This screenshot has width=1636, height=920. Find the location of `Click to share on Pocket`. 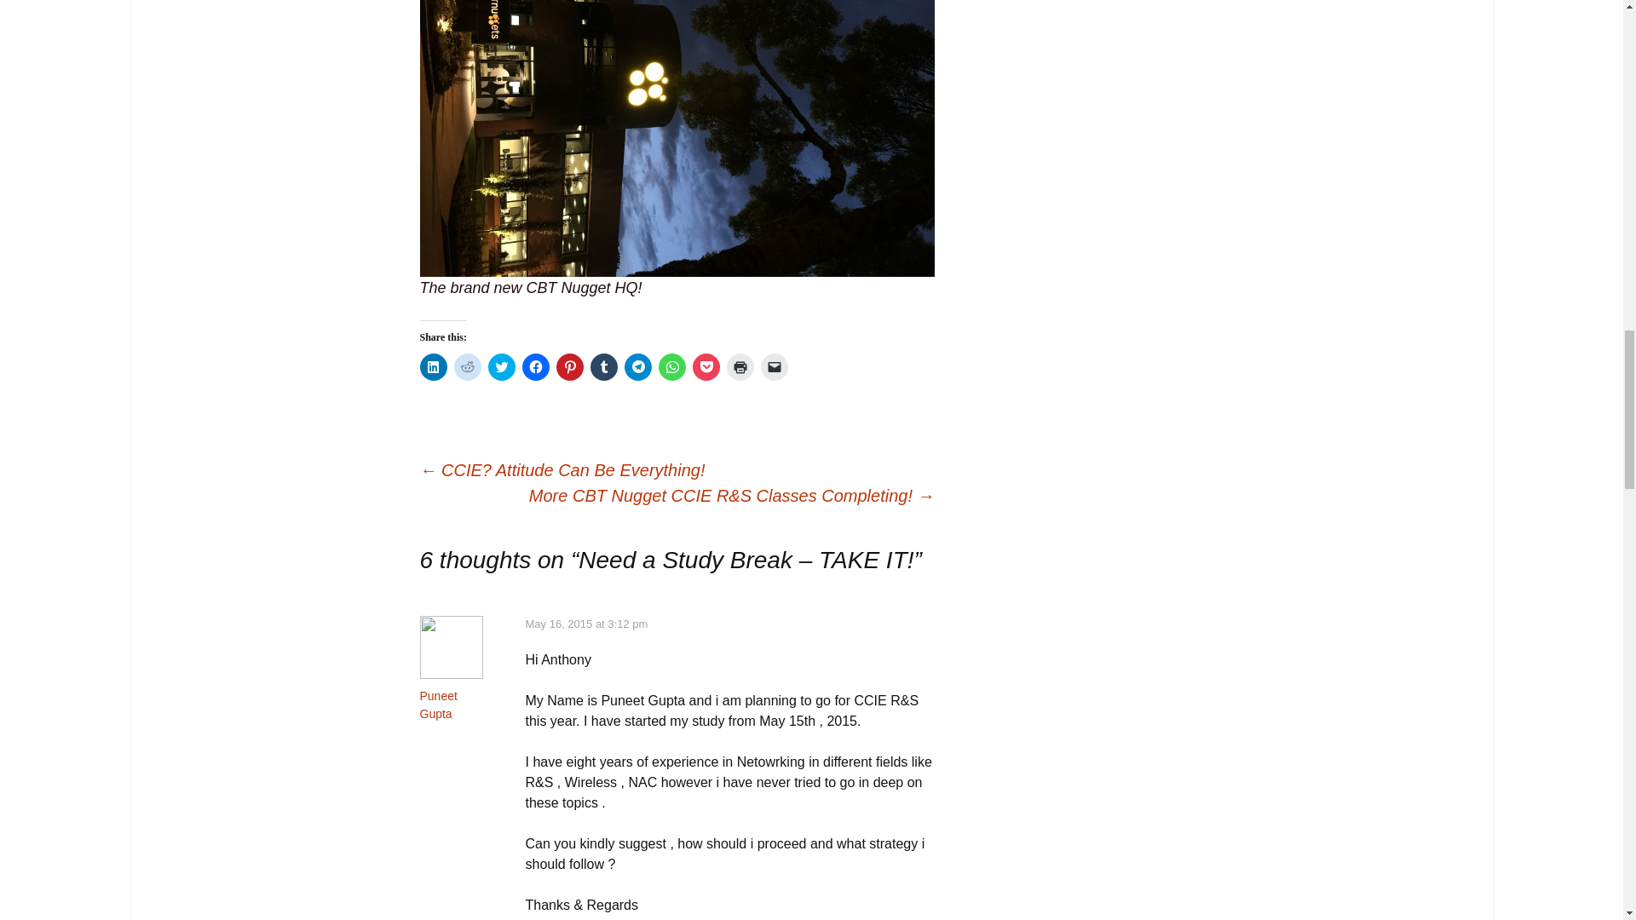

Click to share on Pocket is located at coordinates (706, 366).